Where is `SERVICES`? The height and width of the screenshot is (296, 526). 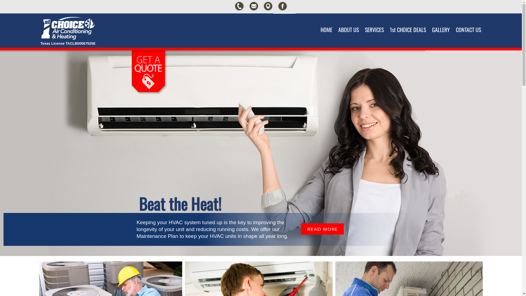
SERVICES is located at coordinates (374, 25).